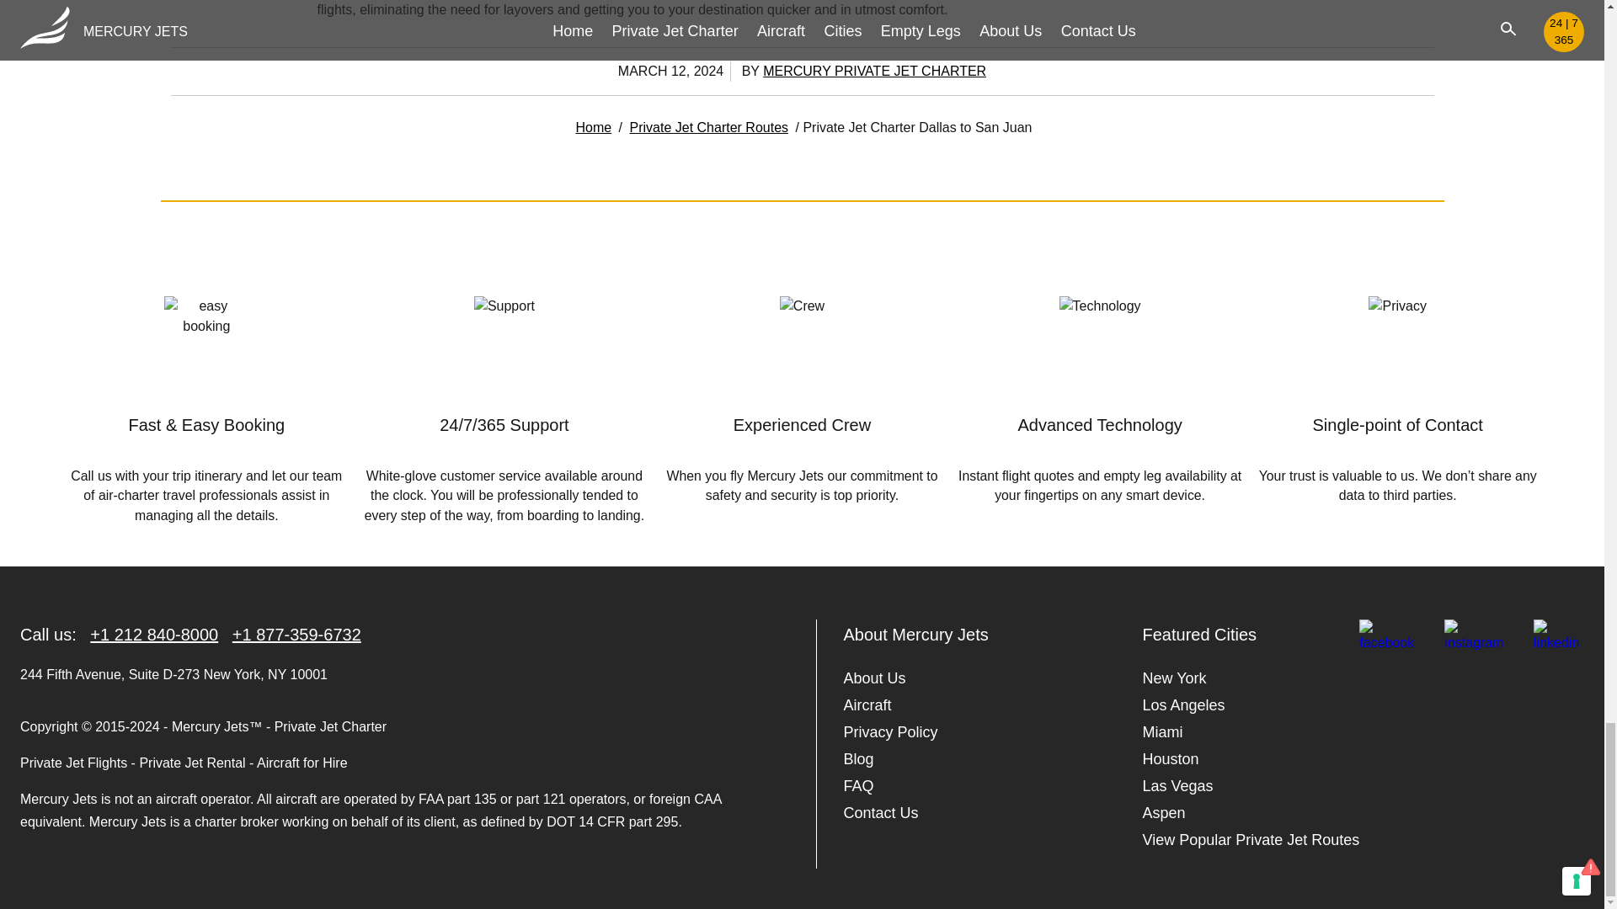 Image resolution: width=1617 pixels, height=909 pixels. What do you see at coordinates (874, 71) in the screenshot?
I see `Posts by Mercury Private Jet Charter` at bounding box center [874, 71].